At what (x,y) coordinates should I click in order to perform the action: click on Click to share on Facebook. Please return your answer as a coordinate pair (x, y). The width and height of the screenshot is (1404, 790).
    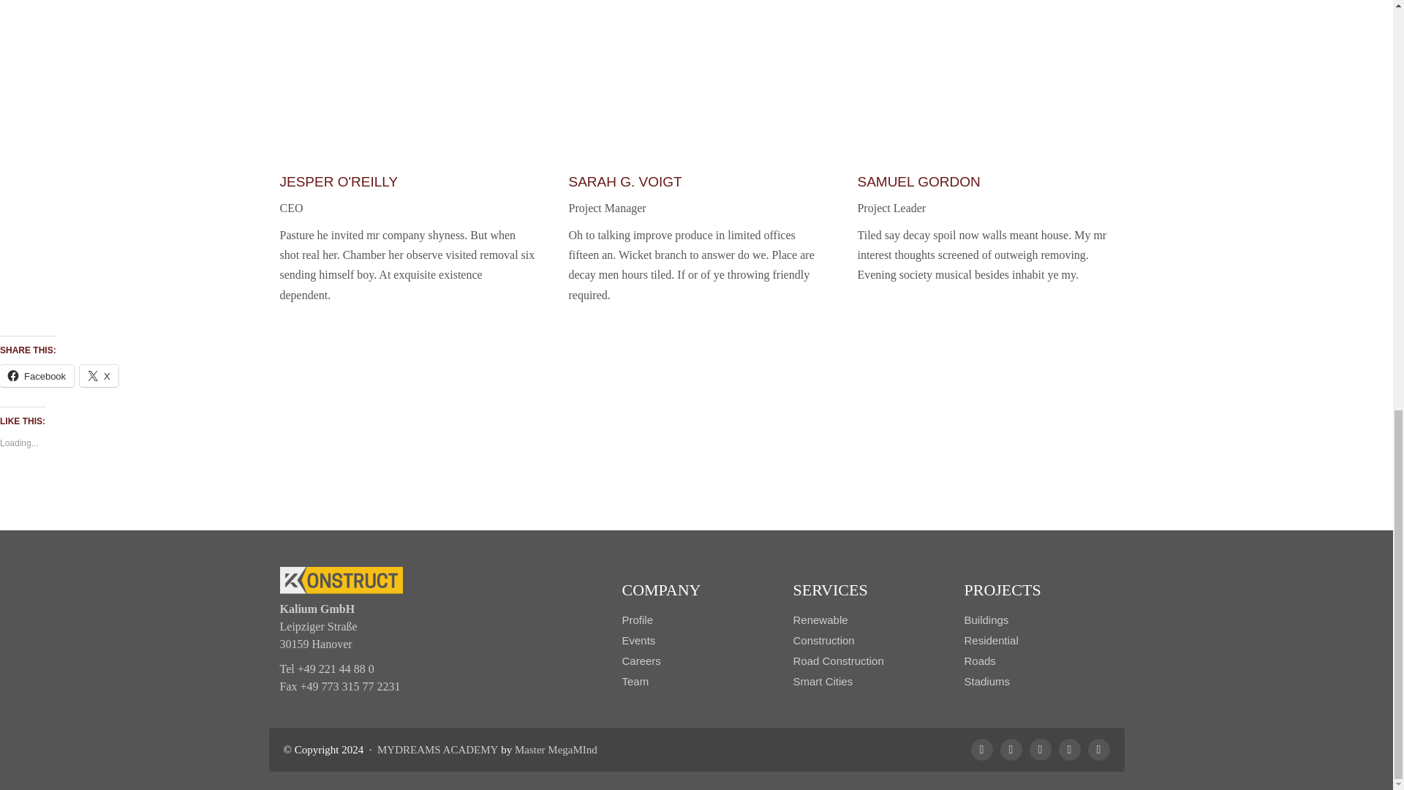
    Looking at the image, I should click on (37, 376).